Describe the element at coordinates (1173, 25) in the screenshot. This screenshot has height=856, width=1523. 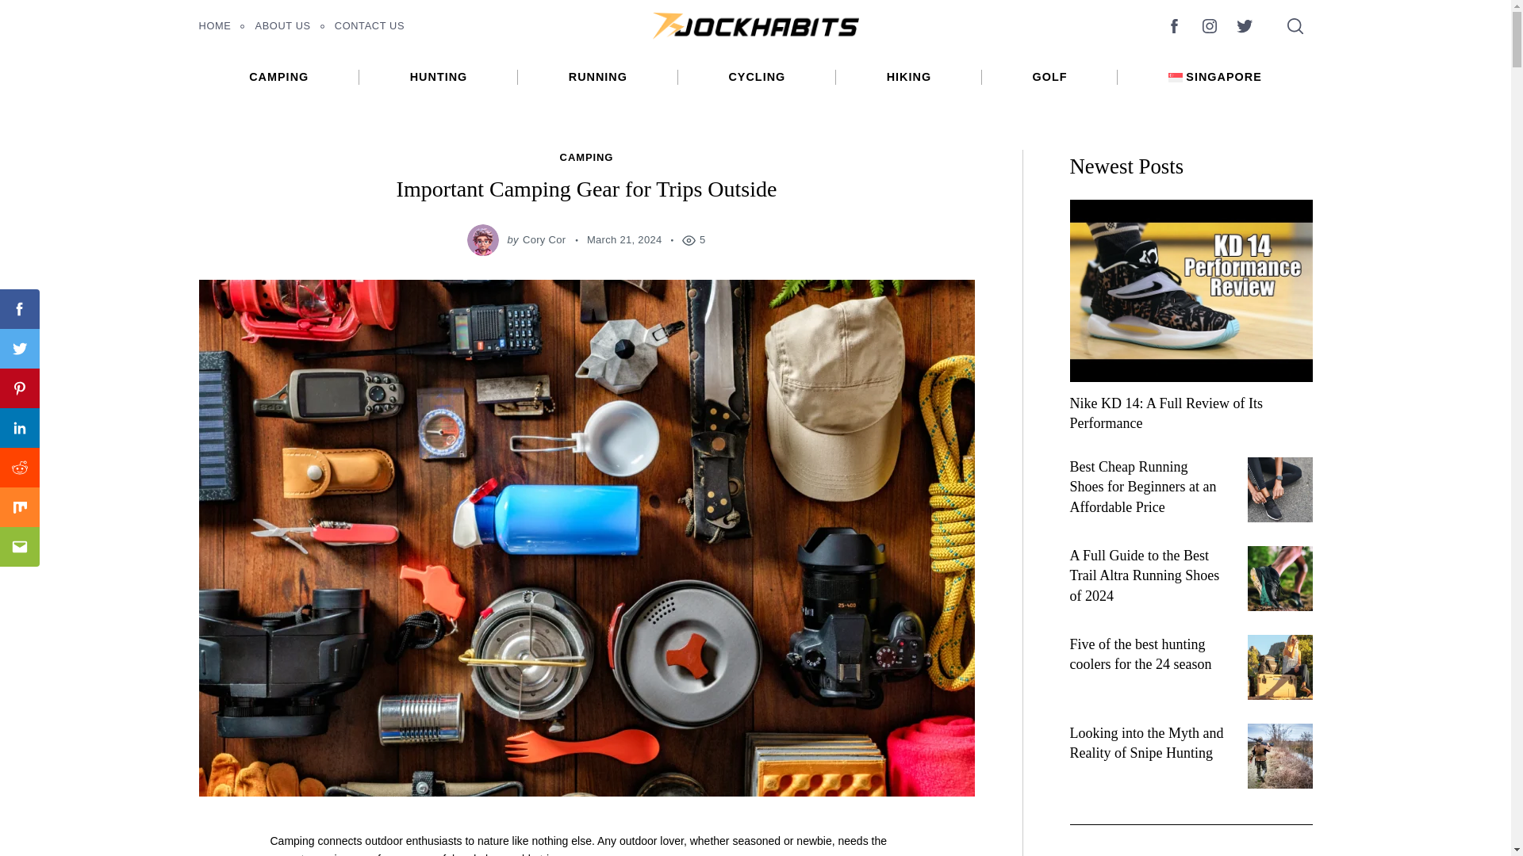
I see `Facebook` at that location.